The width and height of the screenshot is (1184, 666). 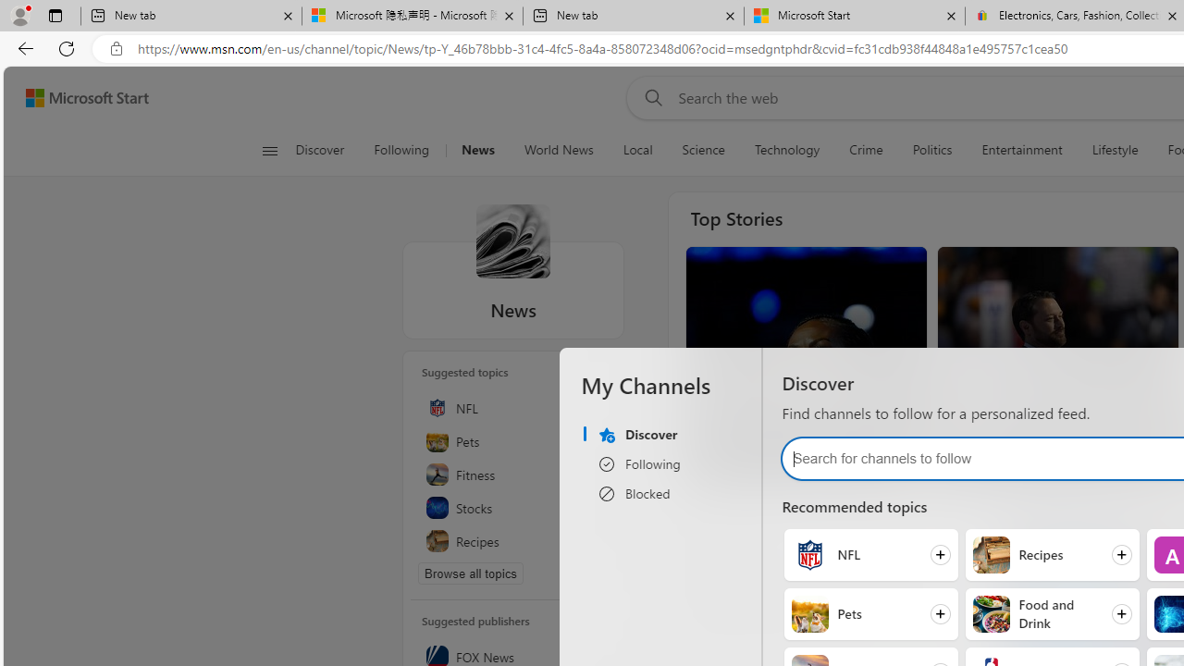 What do you see at coordinates (513, 474) in the screenshot?
I see `Fitness` at bounding box center [513, 474].